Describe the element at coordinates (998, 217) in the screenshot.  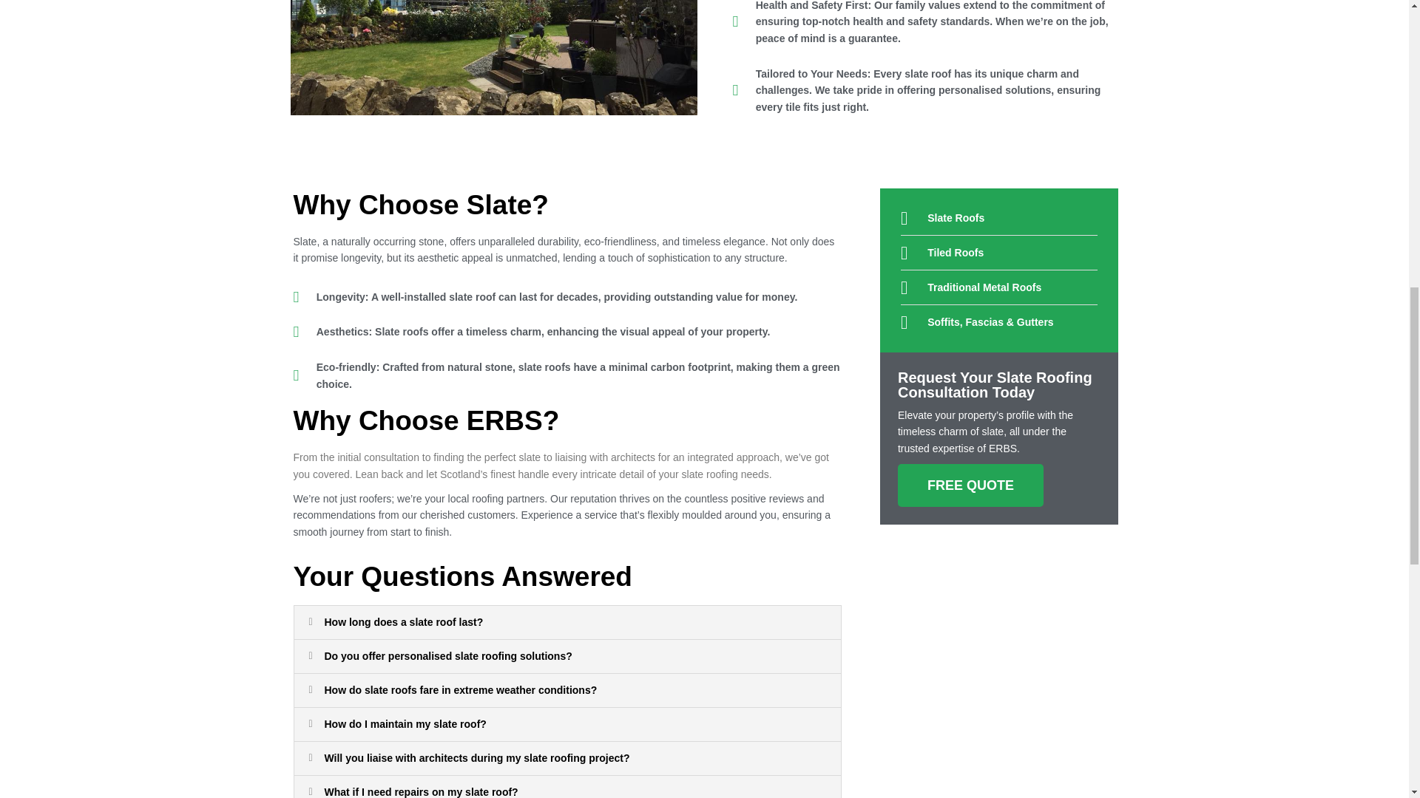
I see `Slate Roofs` at that location.